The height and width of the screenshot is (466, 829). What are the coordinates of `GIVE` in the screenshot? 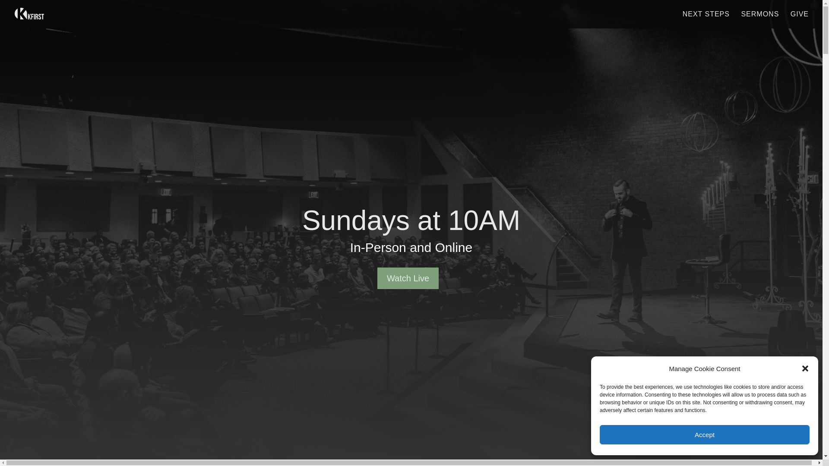 It's located at (800, 19).